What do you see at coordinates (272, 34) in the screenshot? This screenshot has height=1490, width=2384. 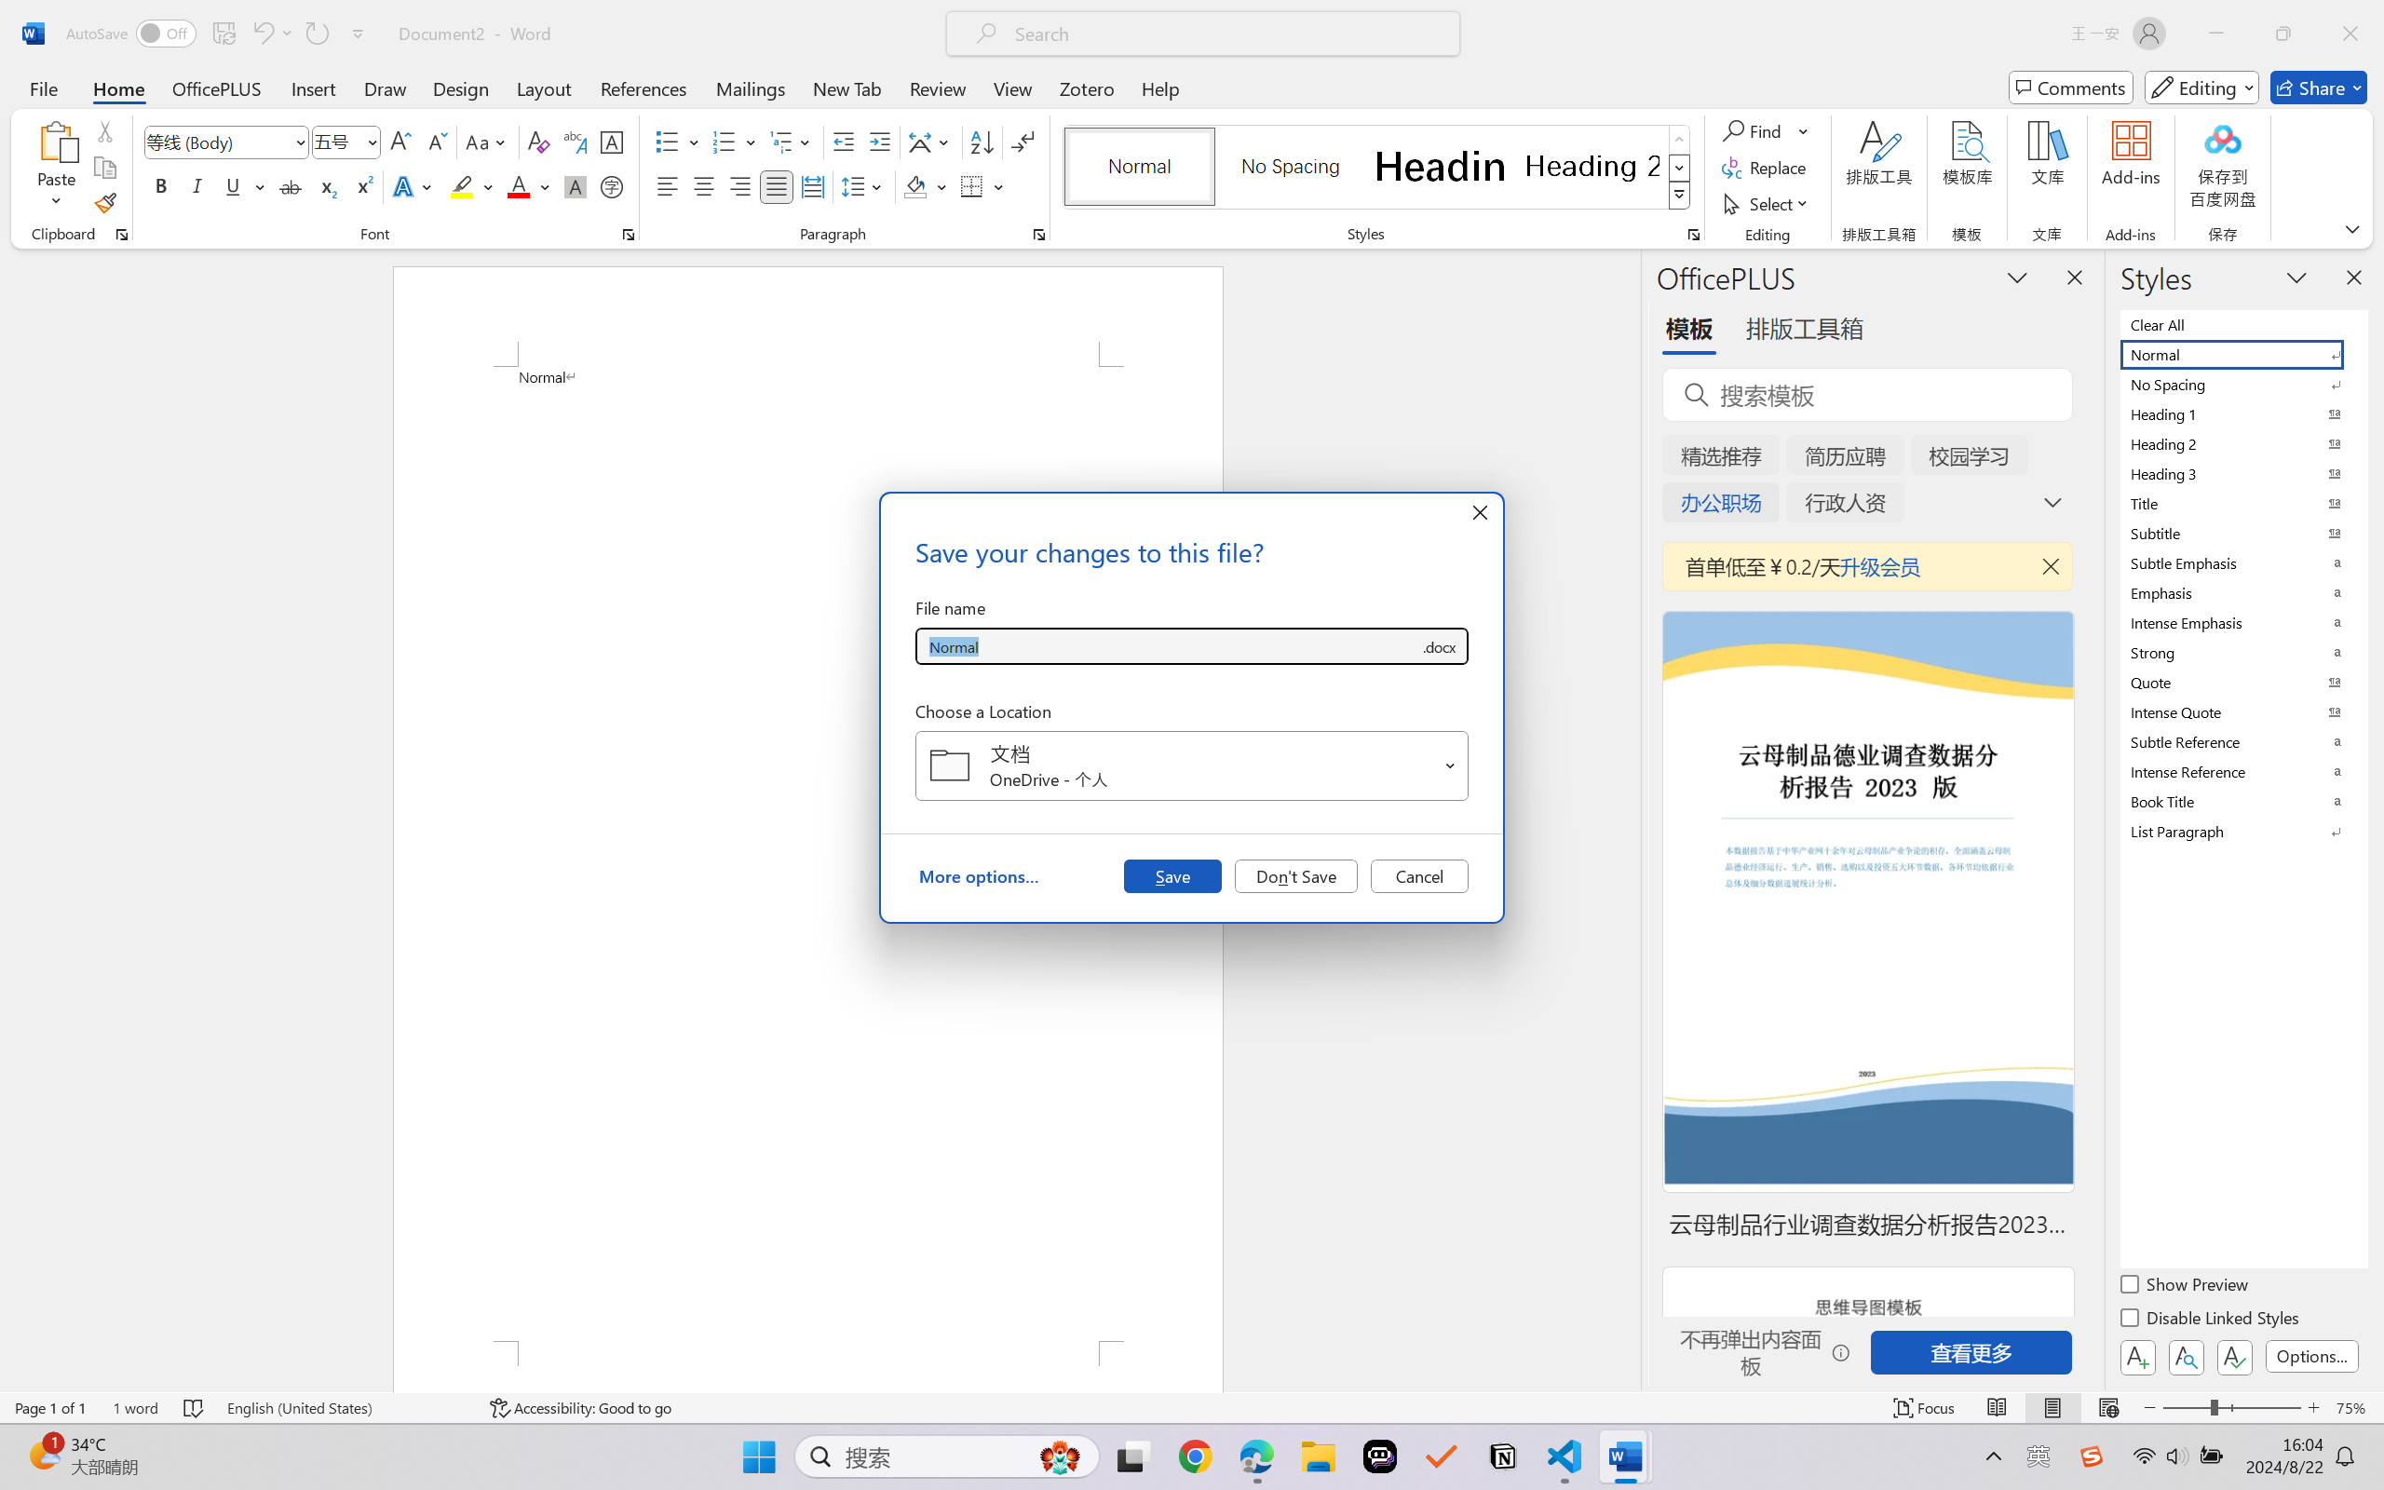 I see `Undo Apply Quick Style` at bounding box center [272, 34].